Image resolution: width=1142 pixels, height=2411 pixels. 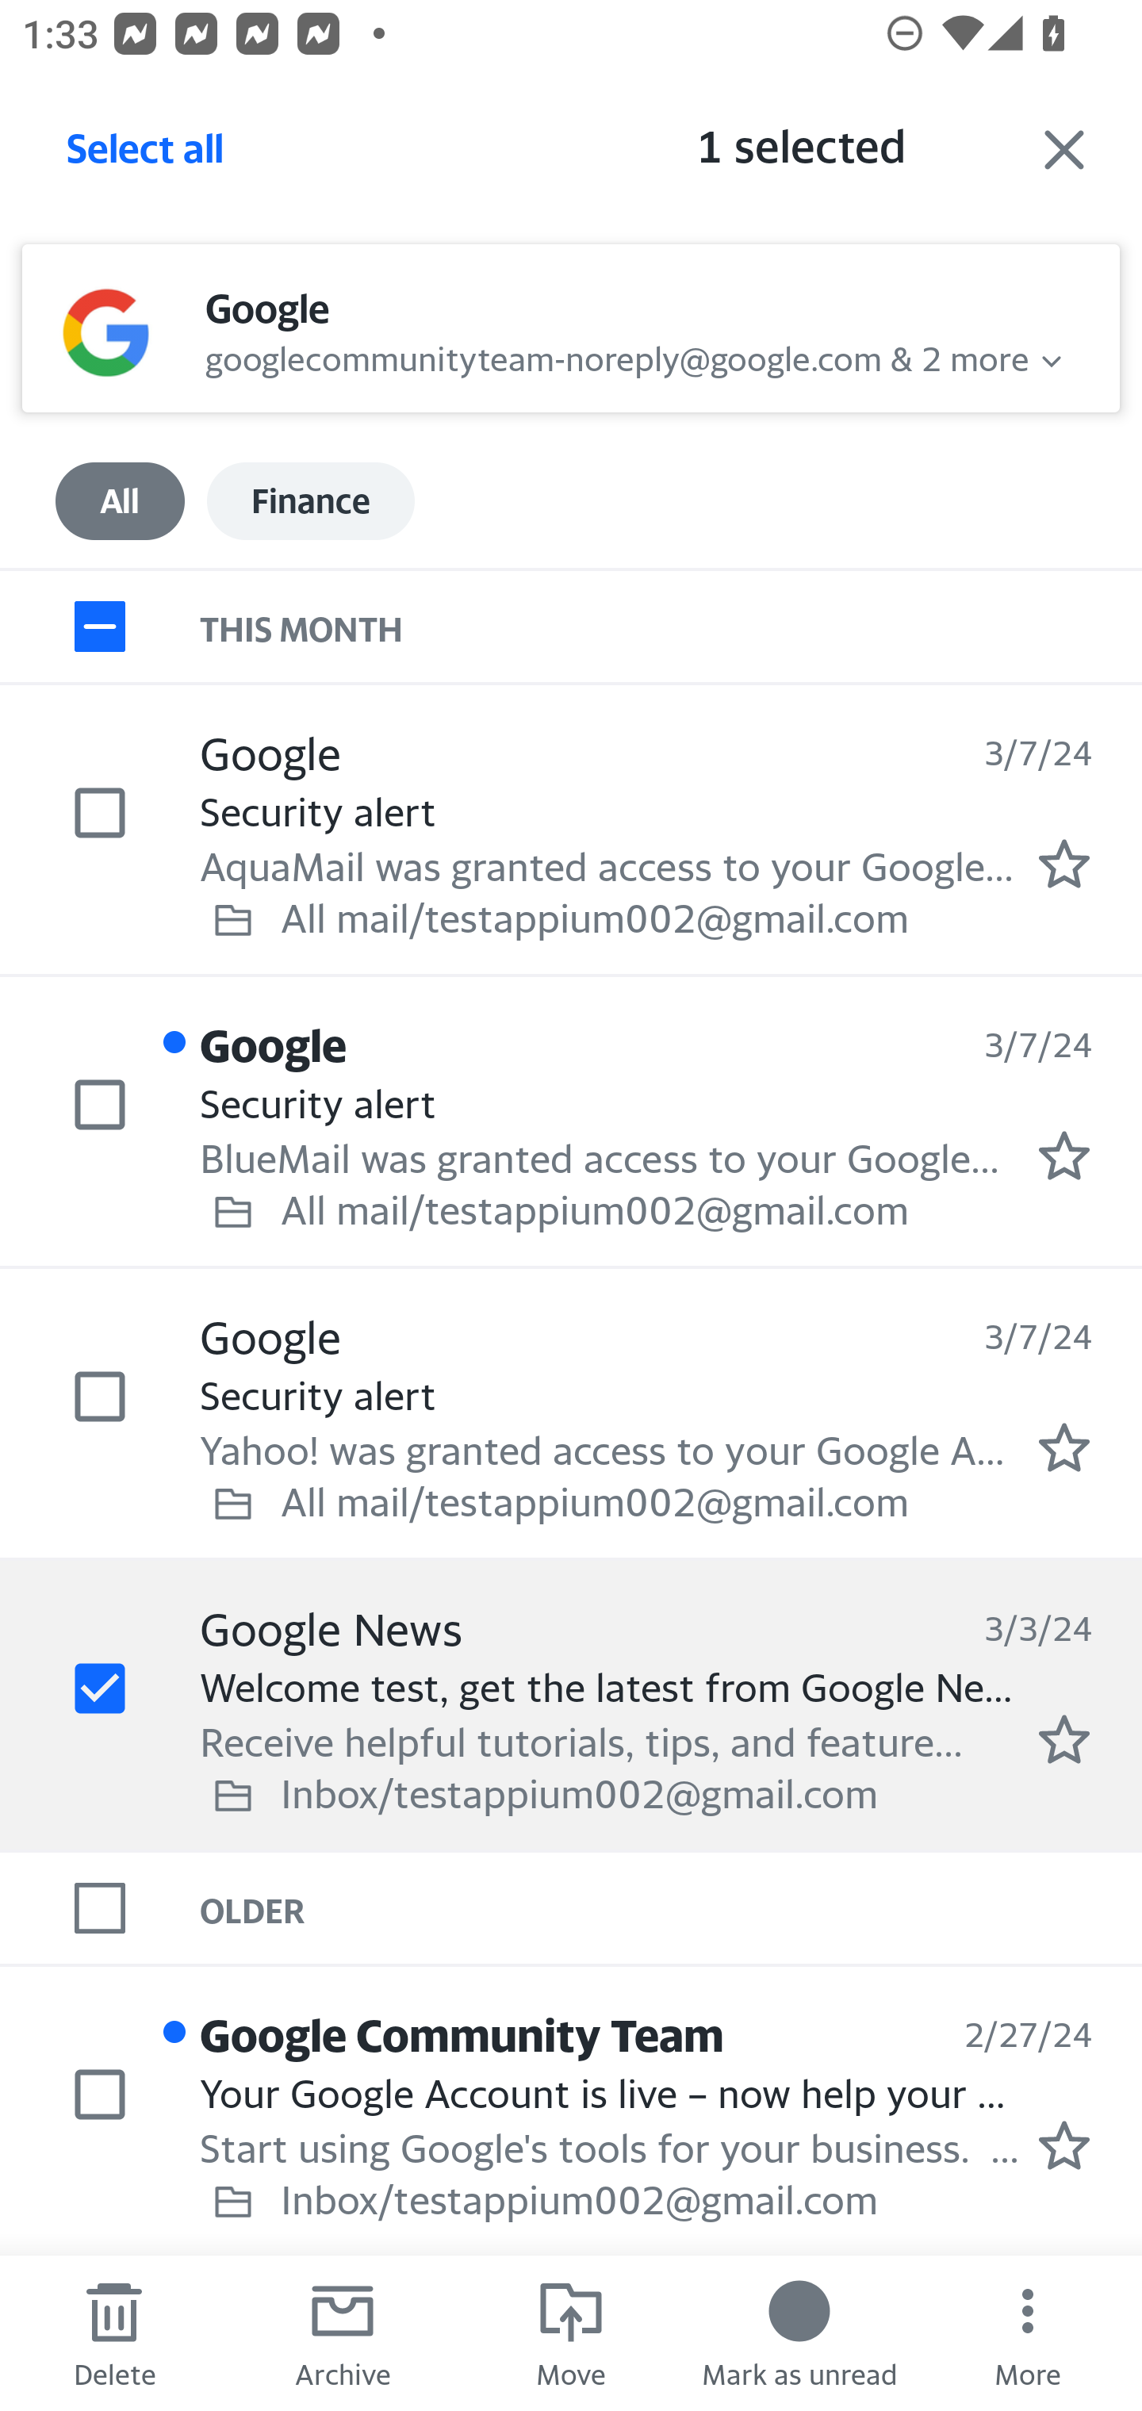 I want to click on Select all, so click(x=146, y=156).